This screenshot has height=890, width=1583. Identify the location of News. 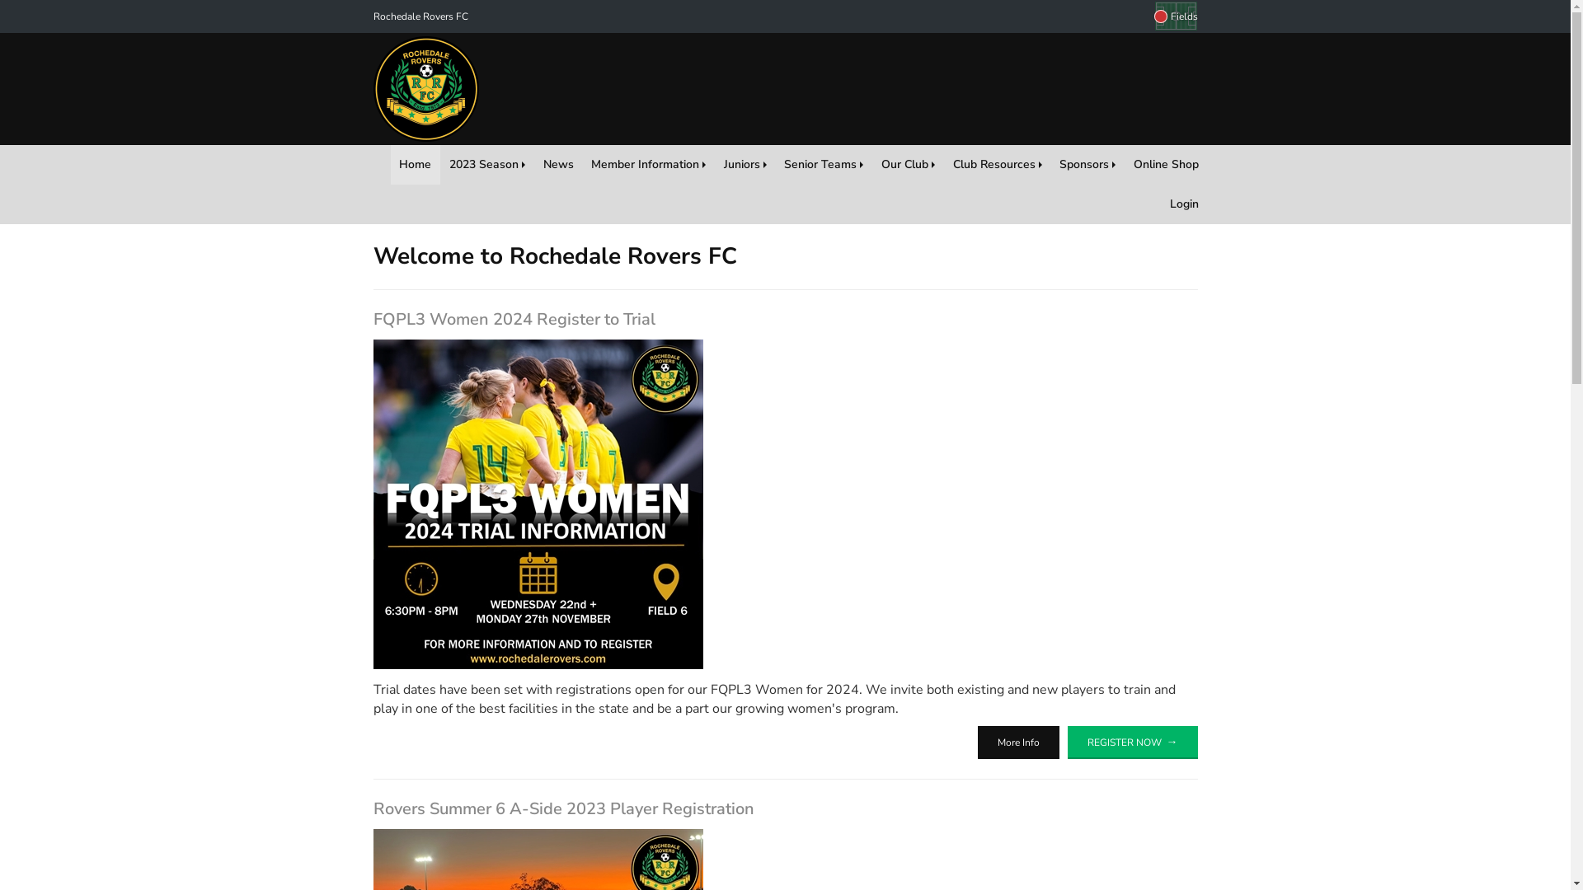
(559, 165).